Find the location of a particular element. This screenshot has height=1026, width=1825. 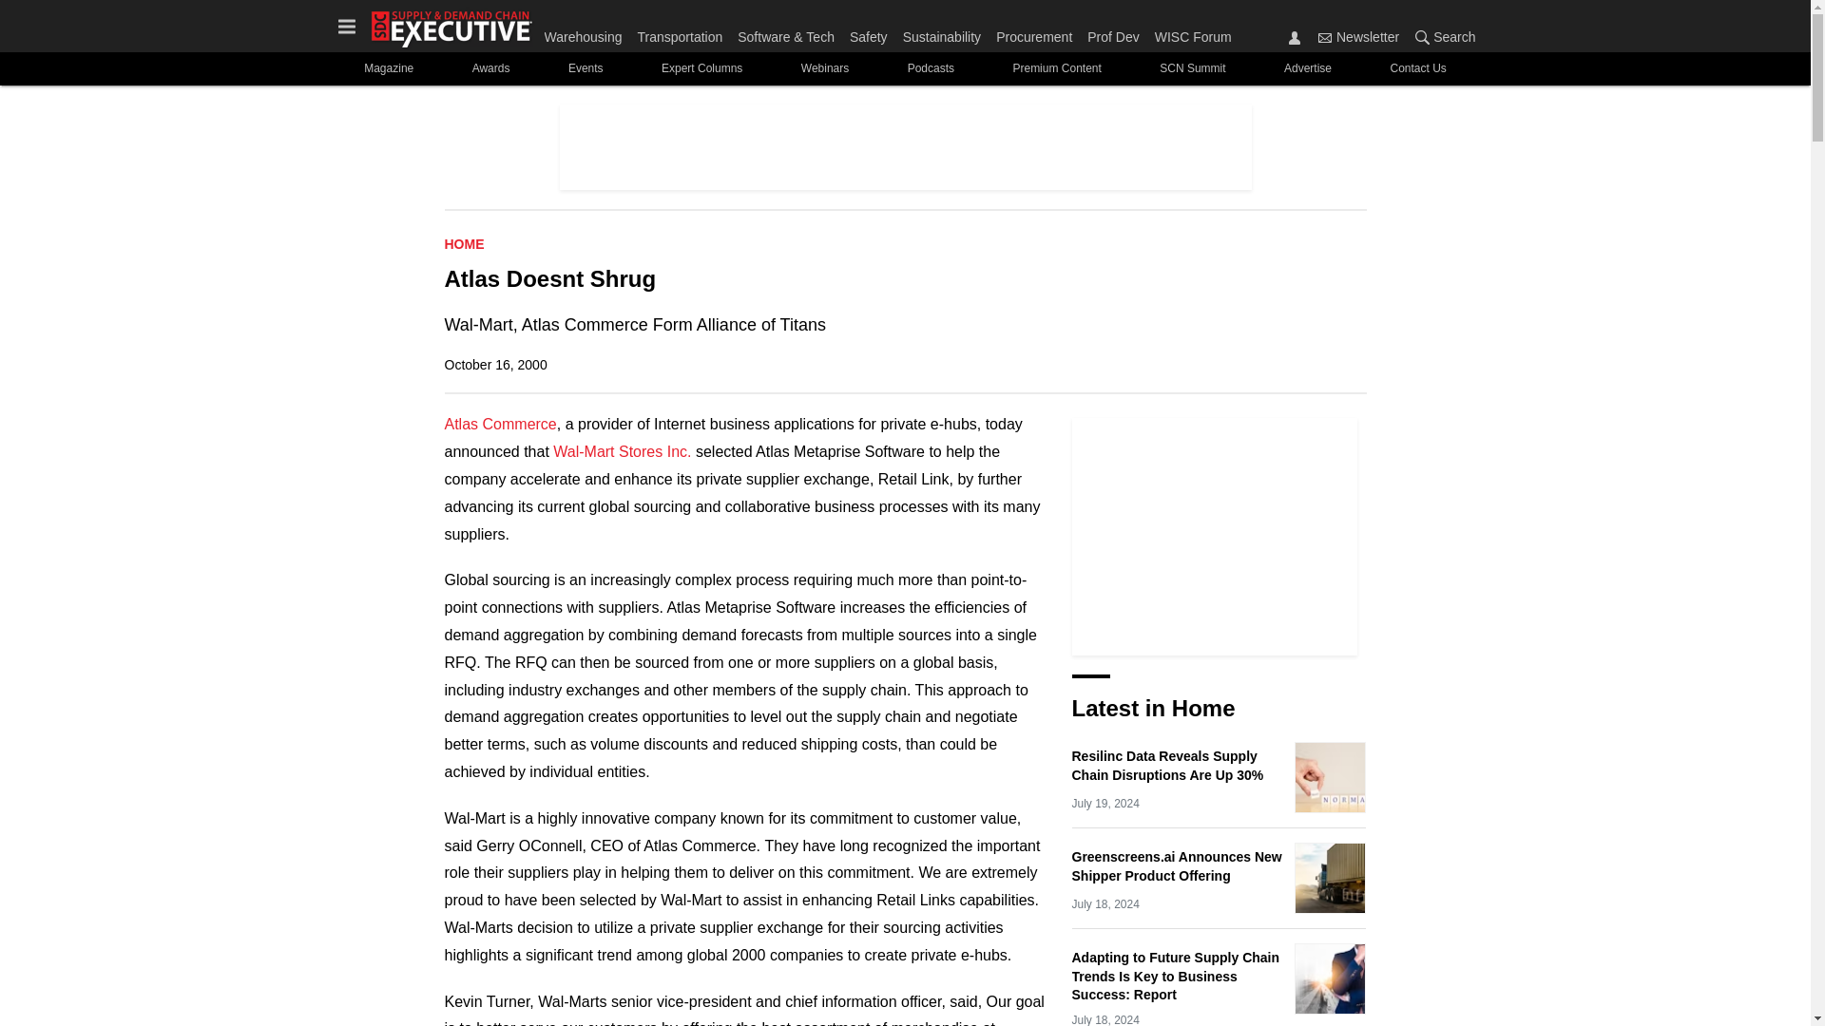

WISC Forum is located at coordinates (1190, 32).